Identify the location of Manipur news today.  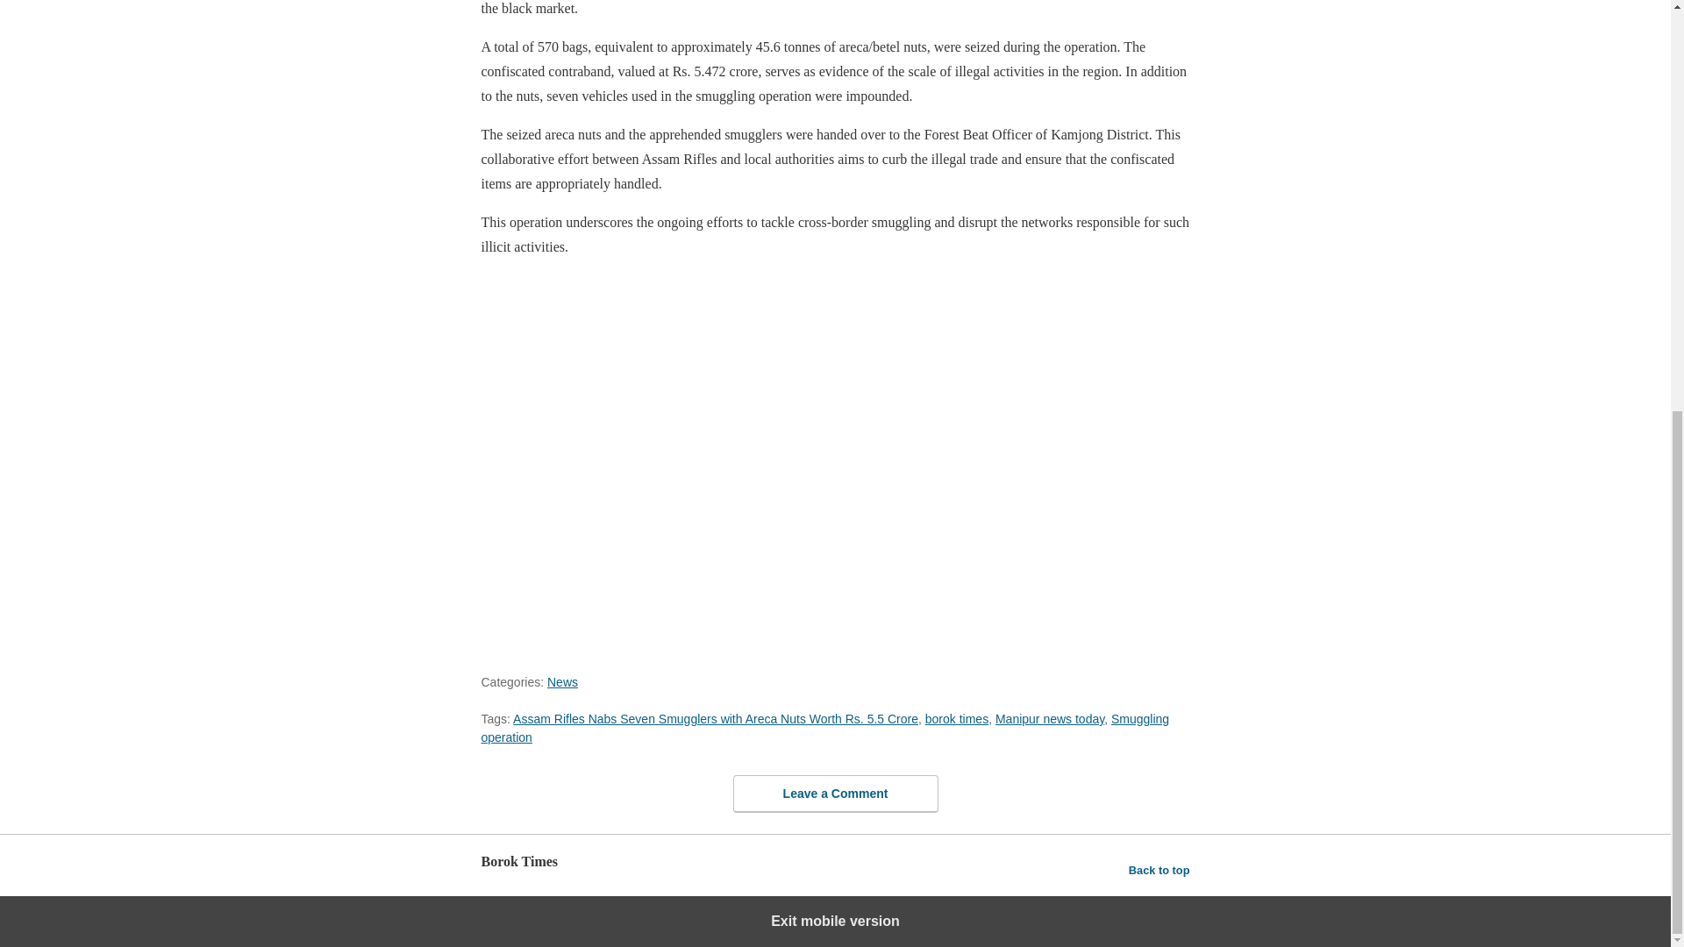
(1049, 719).